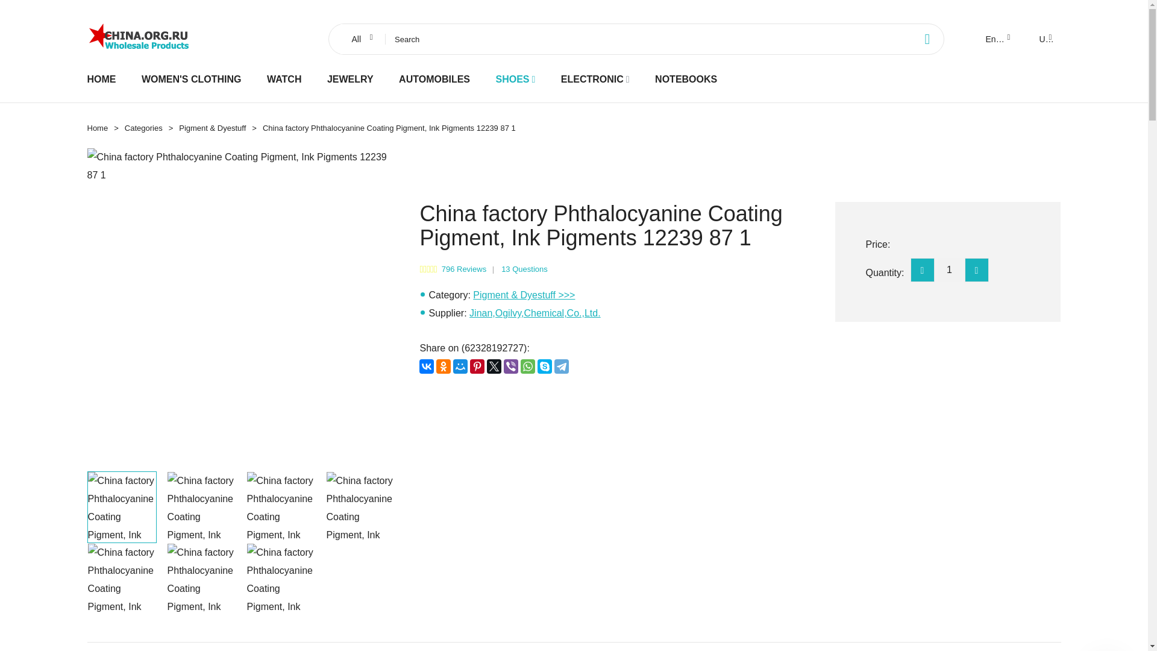 The height and width of the screenshot is (651, 1157). Describe the element at coordinates (97, 128) in the screenshot. I see `Home` at that location.